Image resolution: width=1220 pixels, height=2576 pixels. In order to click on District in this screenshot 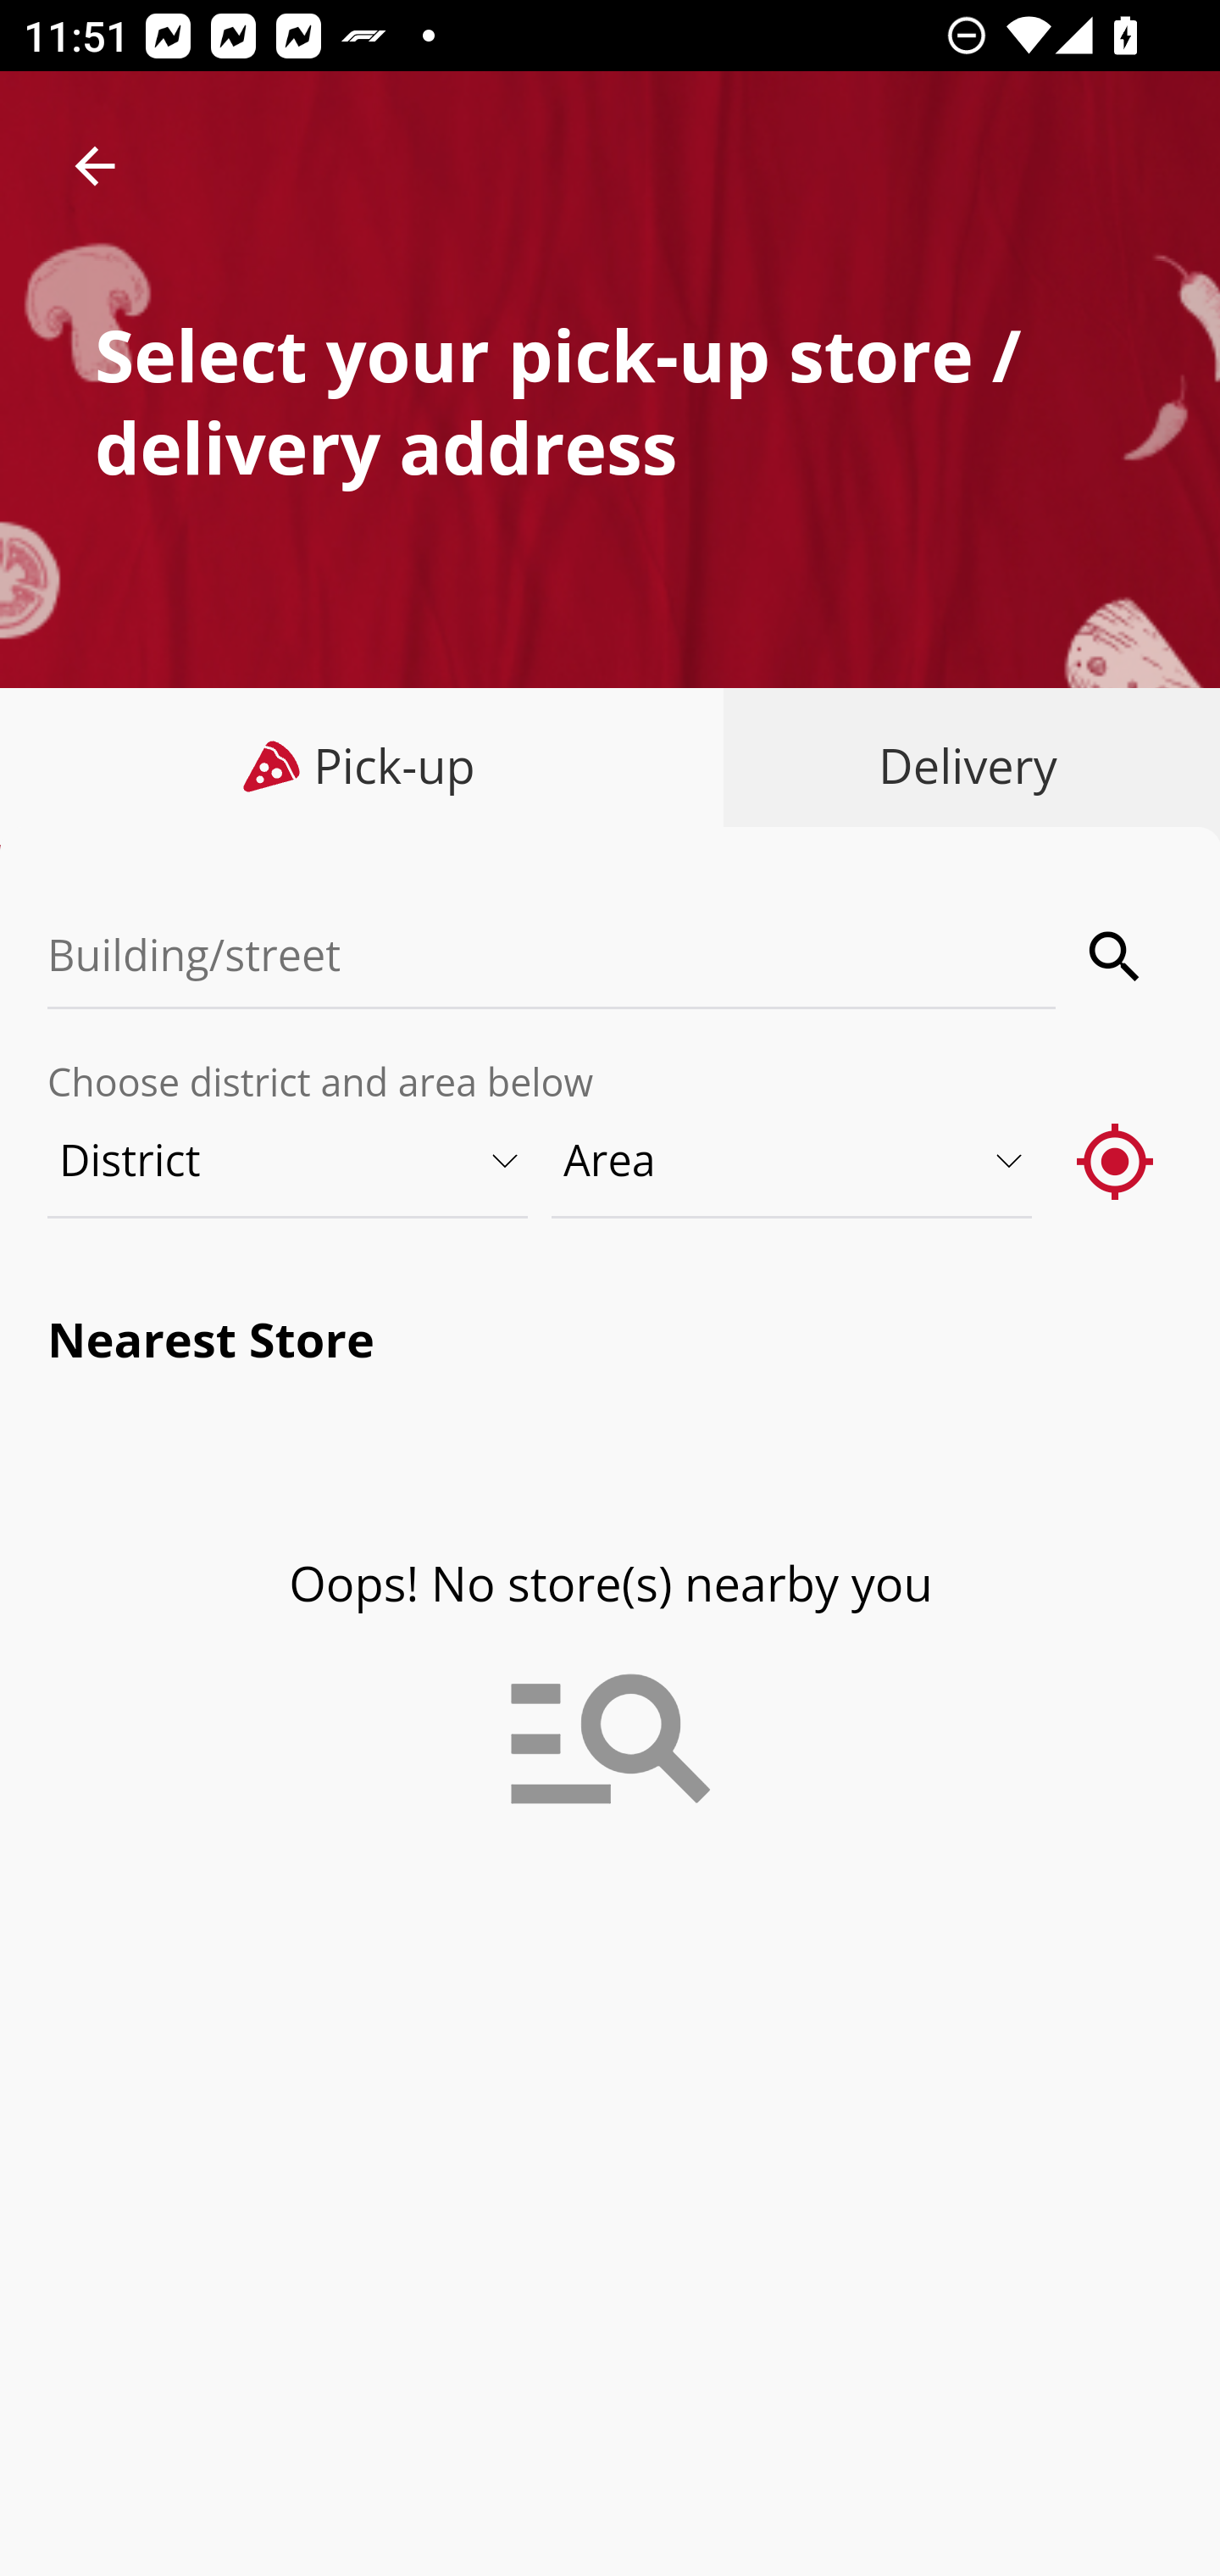, I will do `click(289, 1160)`.